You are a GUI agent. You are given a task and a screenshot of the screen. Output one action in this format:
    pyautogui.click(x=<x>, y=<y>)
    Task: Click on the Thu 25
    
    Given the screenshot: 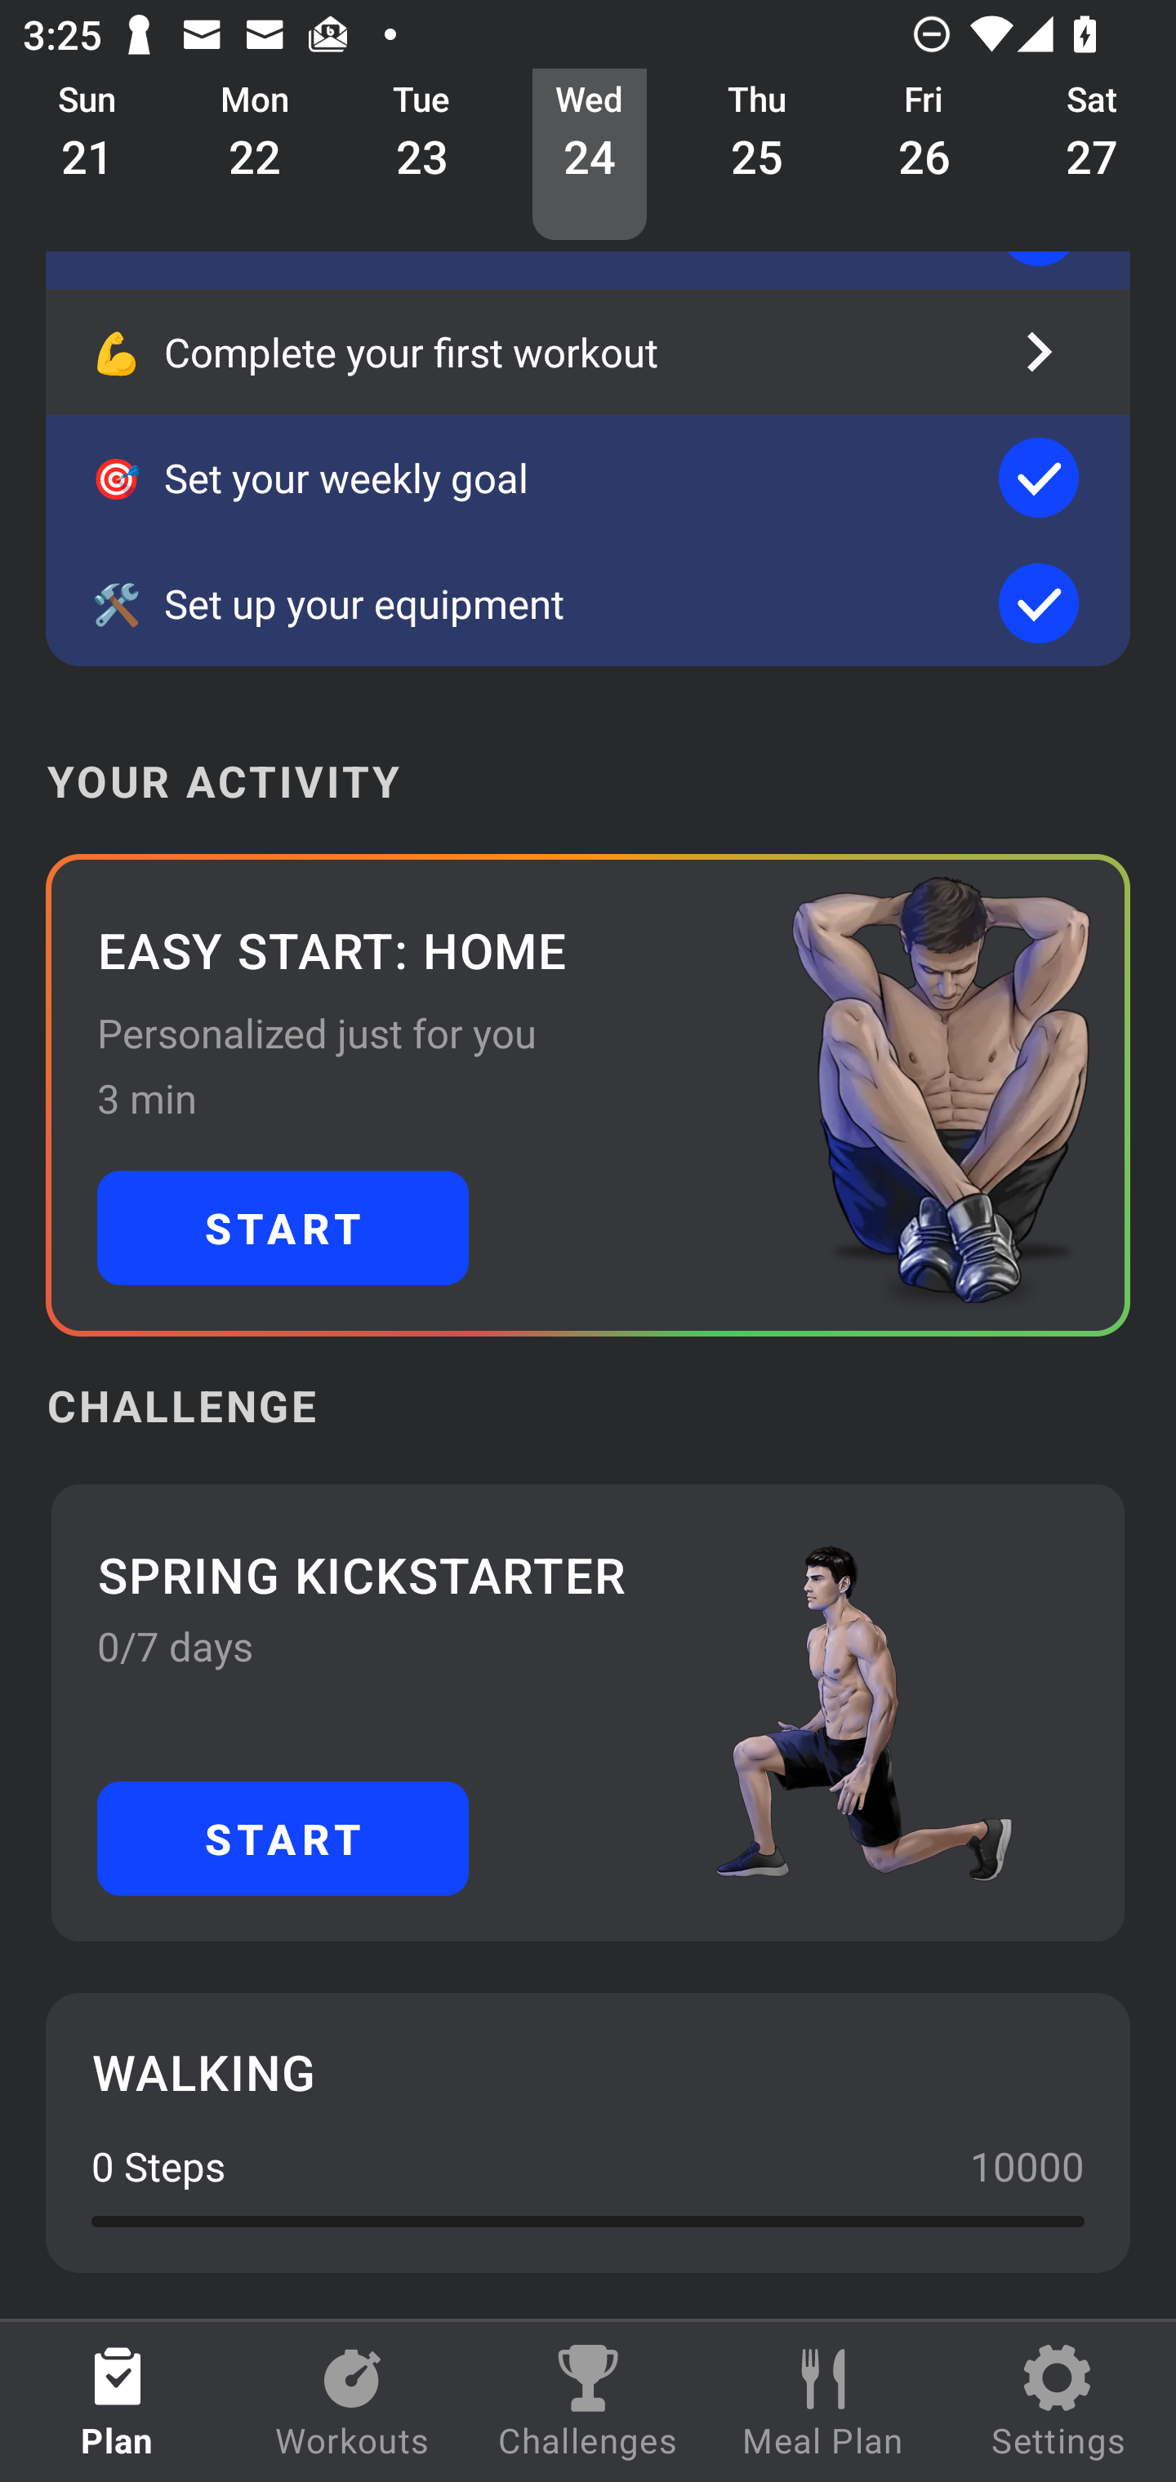 What is the action you would take?
    pyautogui.click(x=757, y=155)
    